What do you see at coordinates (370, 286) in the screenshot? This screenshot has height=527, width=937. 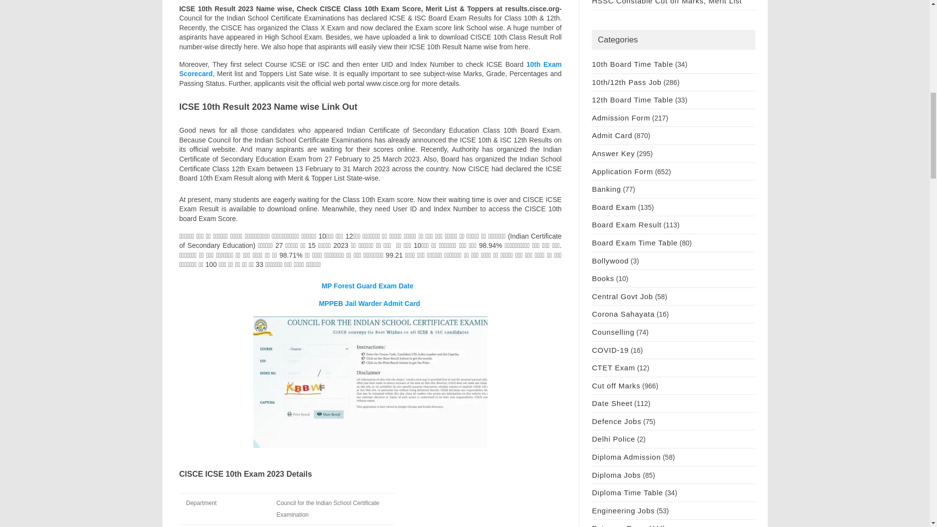 I see `MP Forest Guard Exam Date   ` at bounding box center [370, 286].